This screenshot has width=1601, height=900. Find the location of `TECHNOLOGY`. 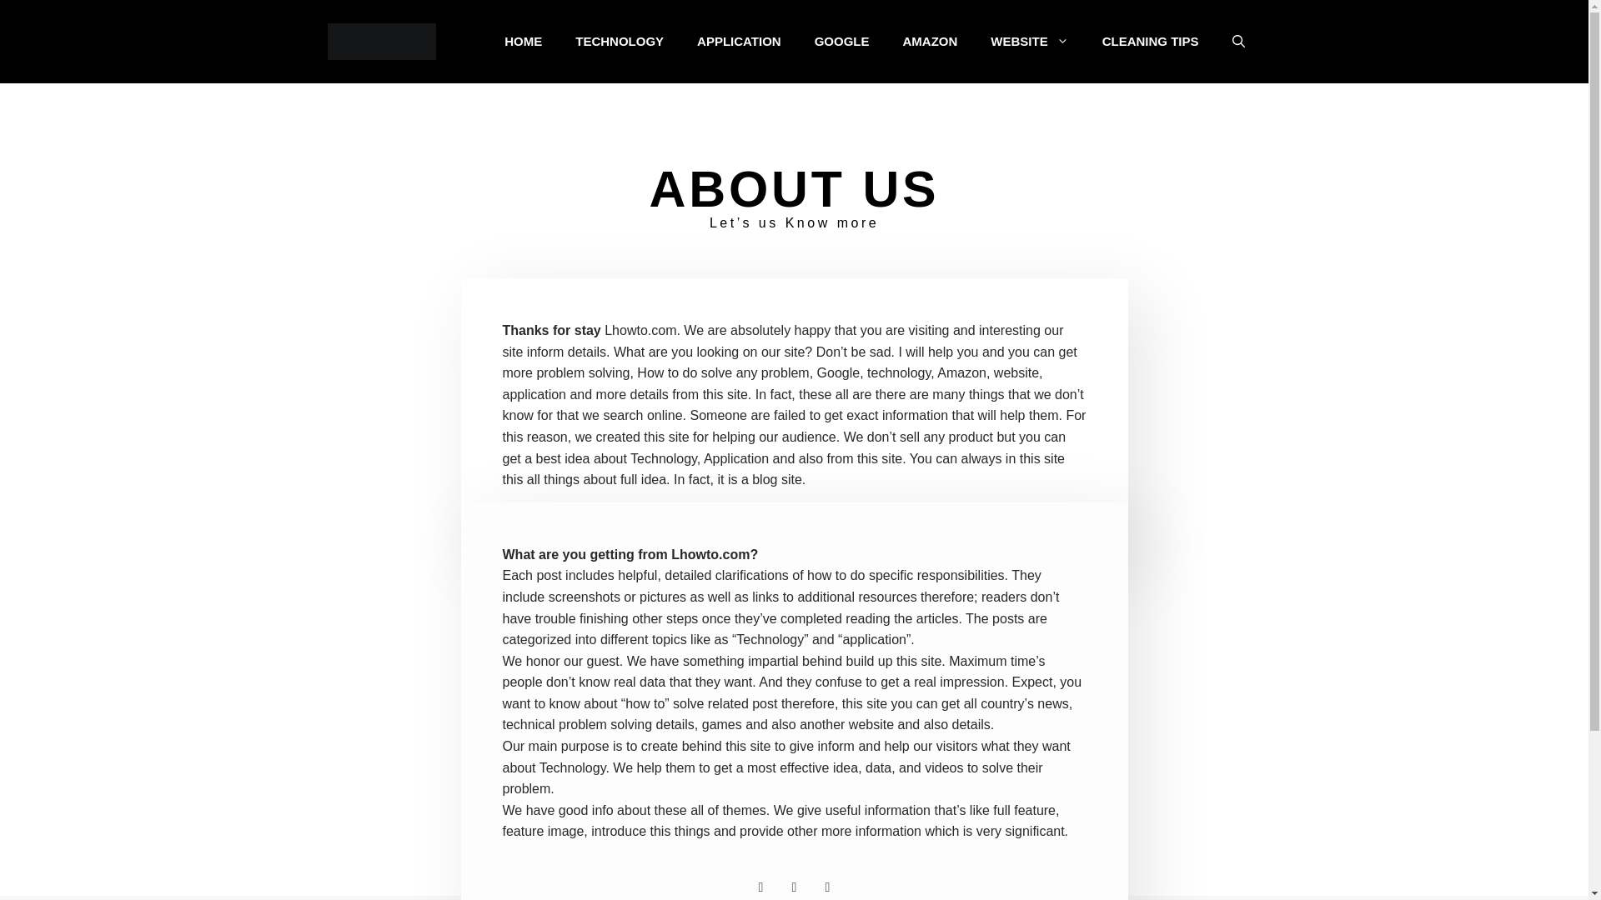

TECHNOLOGY is located at coordinates (620, 42).